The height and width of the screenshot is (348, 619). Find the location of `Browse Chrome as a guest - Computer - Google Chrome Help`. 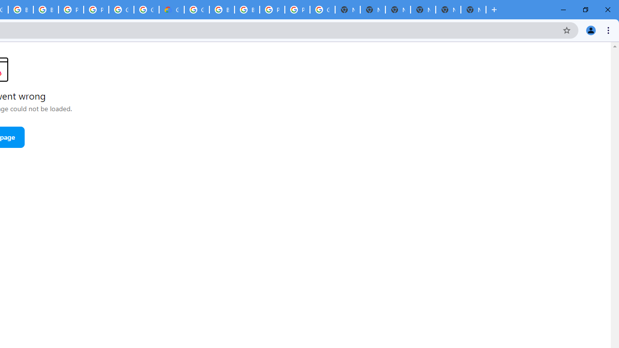

Browse Chrome as a guest - Computer - Google Chrome Help is located at coordinates (221, 10).